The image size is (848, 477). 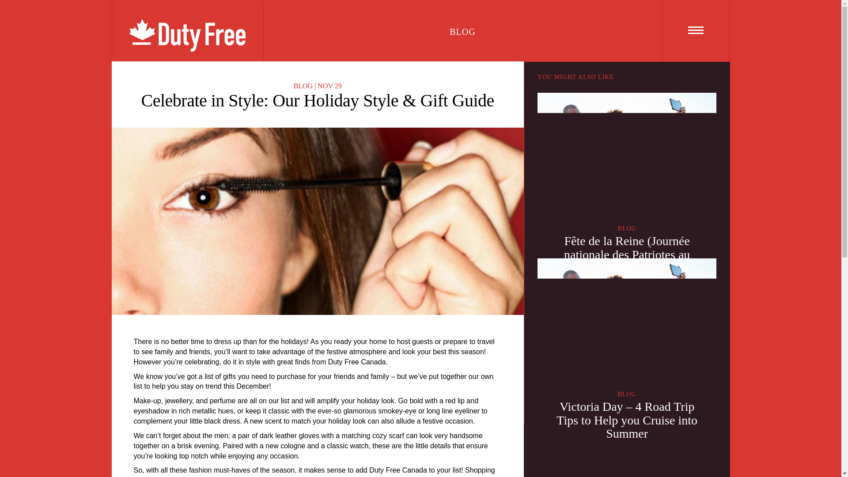 What do you see at coordinates (627, 394) in the screenshot?
I see `View all posts in Blog` at bounding box center [627, 394].